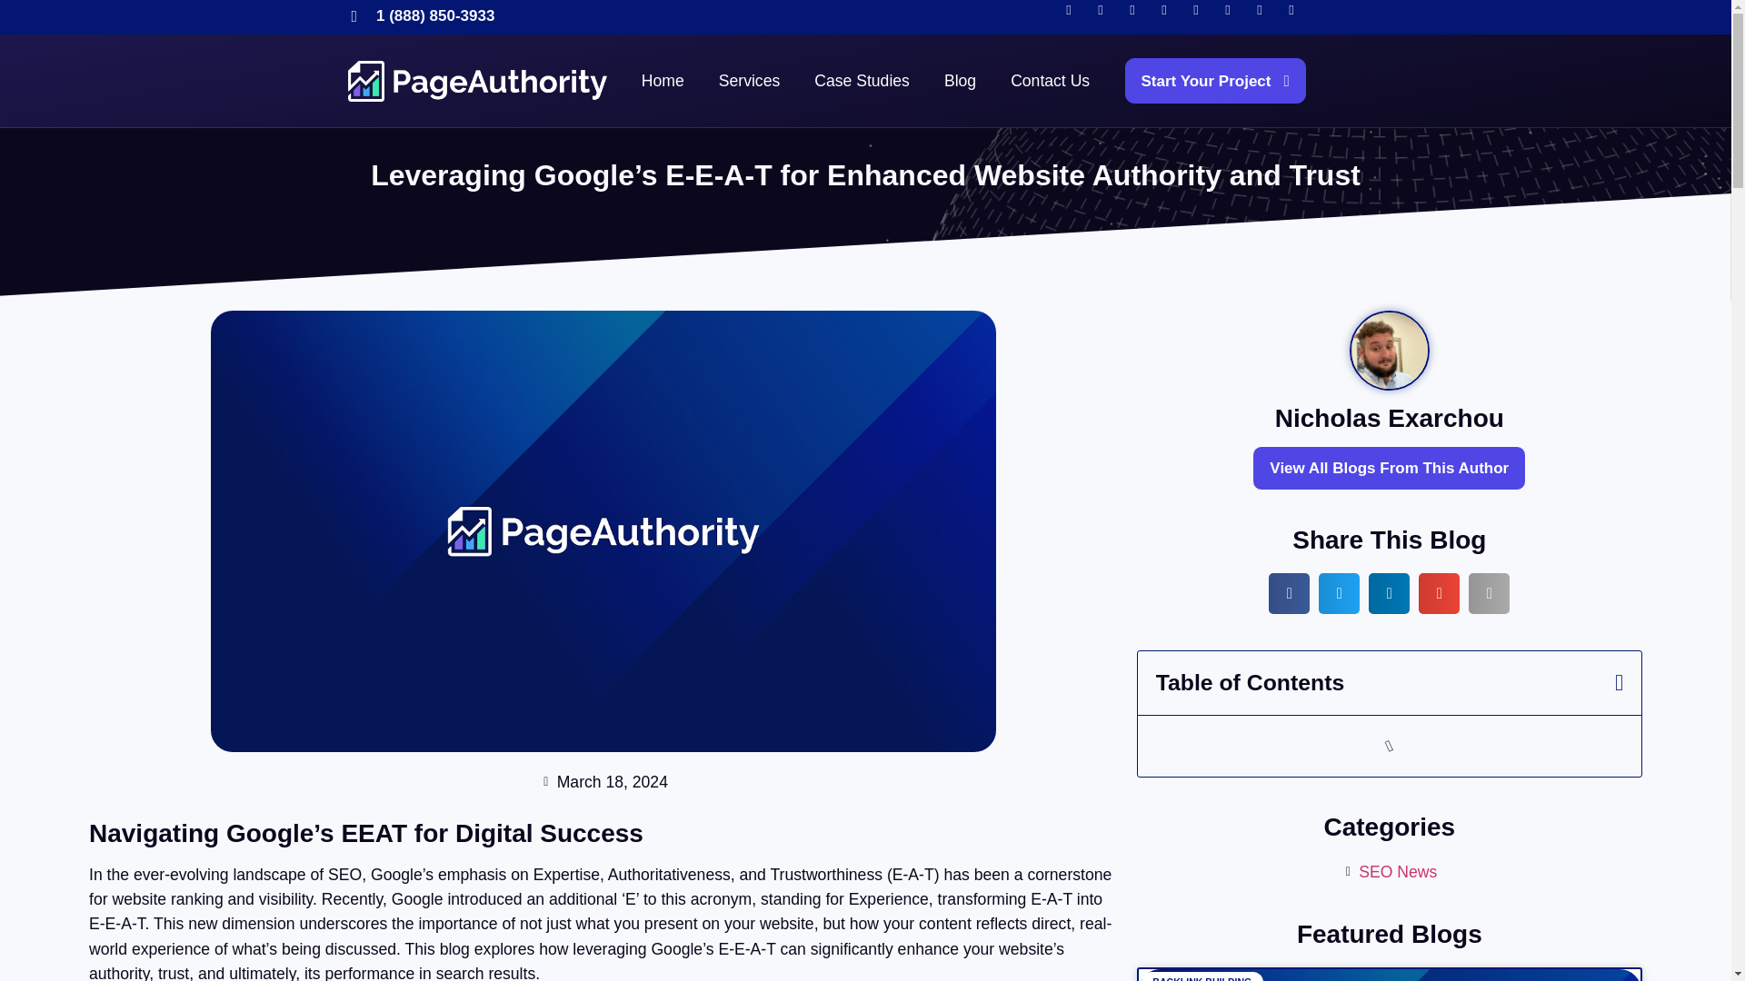 The height and width of the screenshot is (981, 1745). What do you see at coordinates (862, 81) in the screenshot?
I see `Case Studies` at bounding box center [862, 81].